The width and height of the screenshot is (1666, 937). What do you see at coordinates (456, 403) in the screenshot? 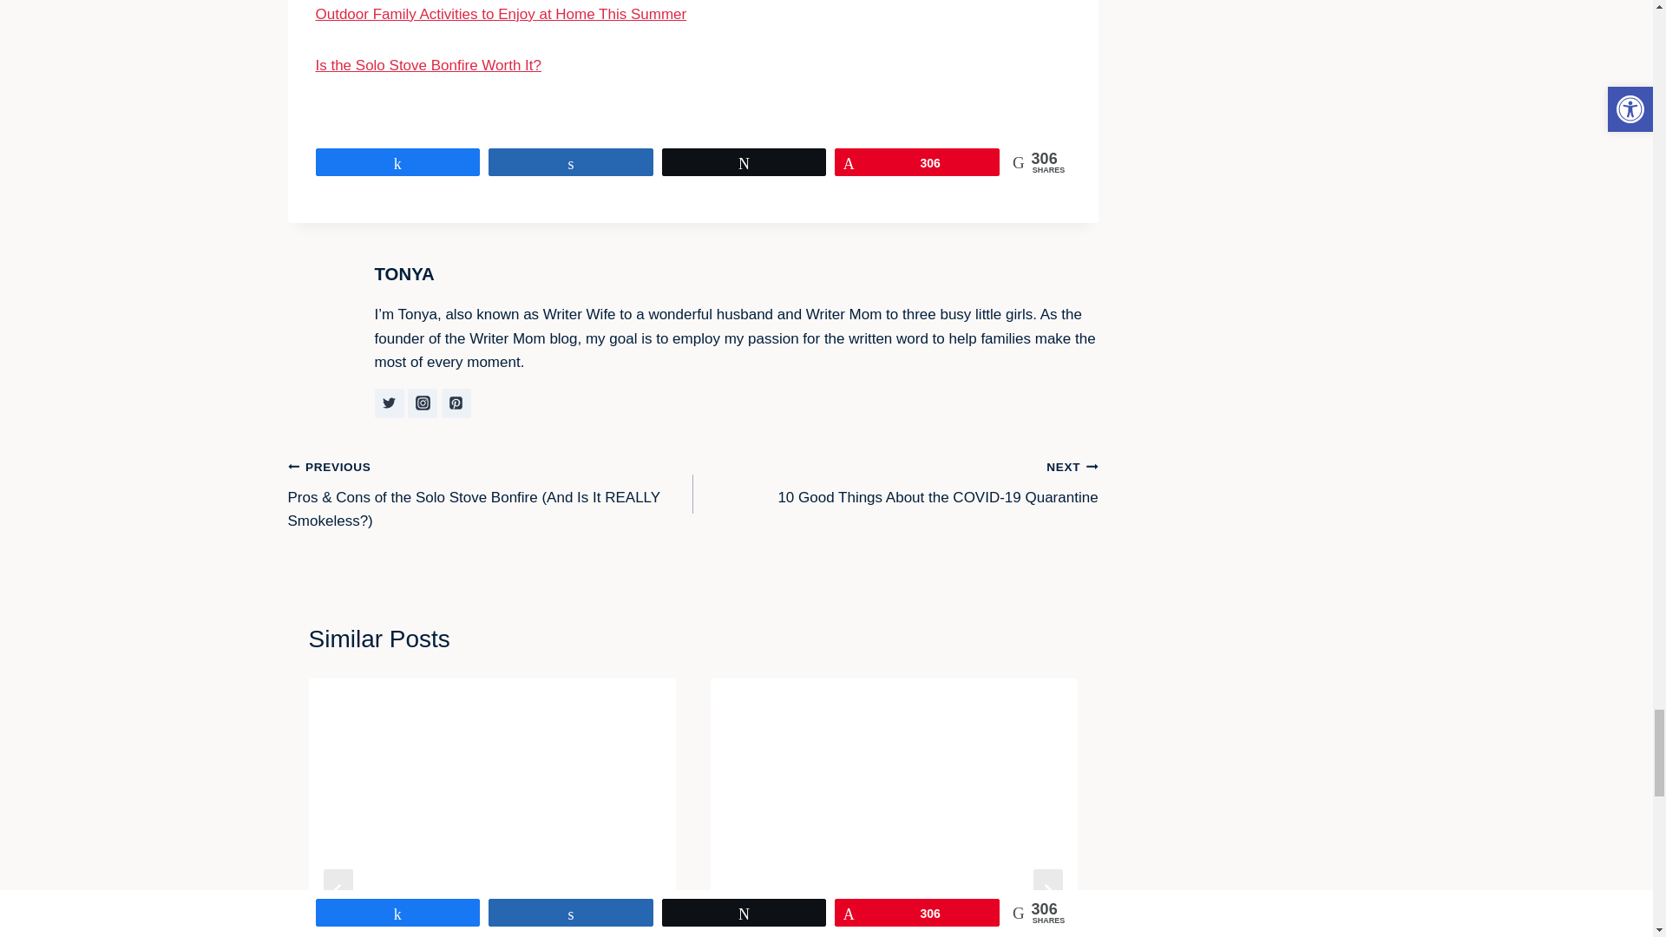
I see `Follow TONYA on Pinterest` at bounding box center [456, 403].